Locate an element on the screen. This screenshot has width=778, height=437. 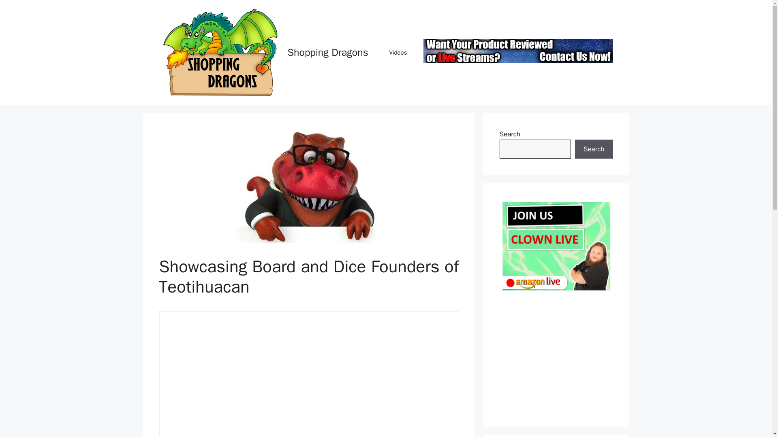
Shopping Dragons is located at coordinates (328, 52).